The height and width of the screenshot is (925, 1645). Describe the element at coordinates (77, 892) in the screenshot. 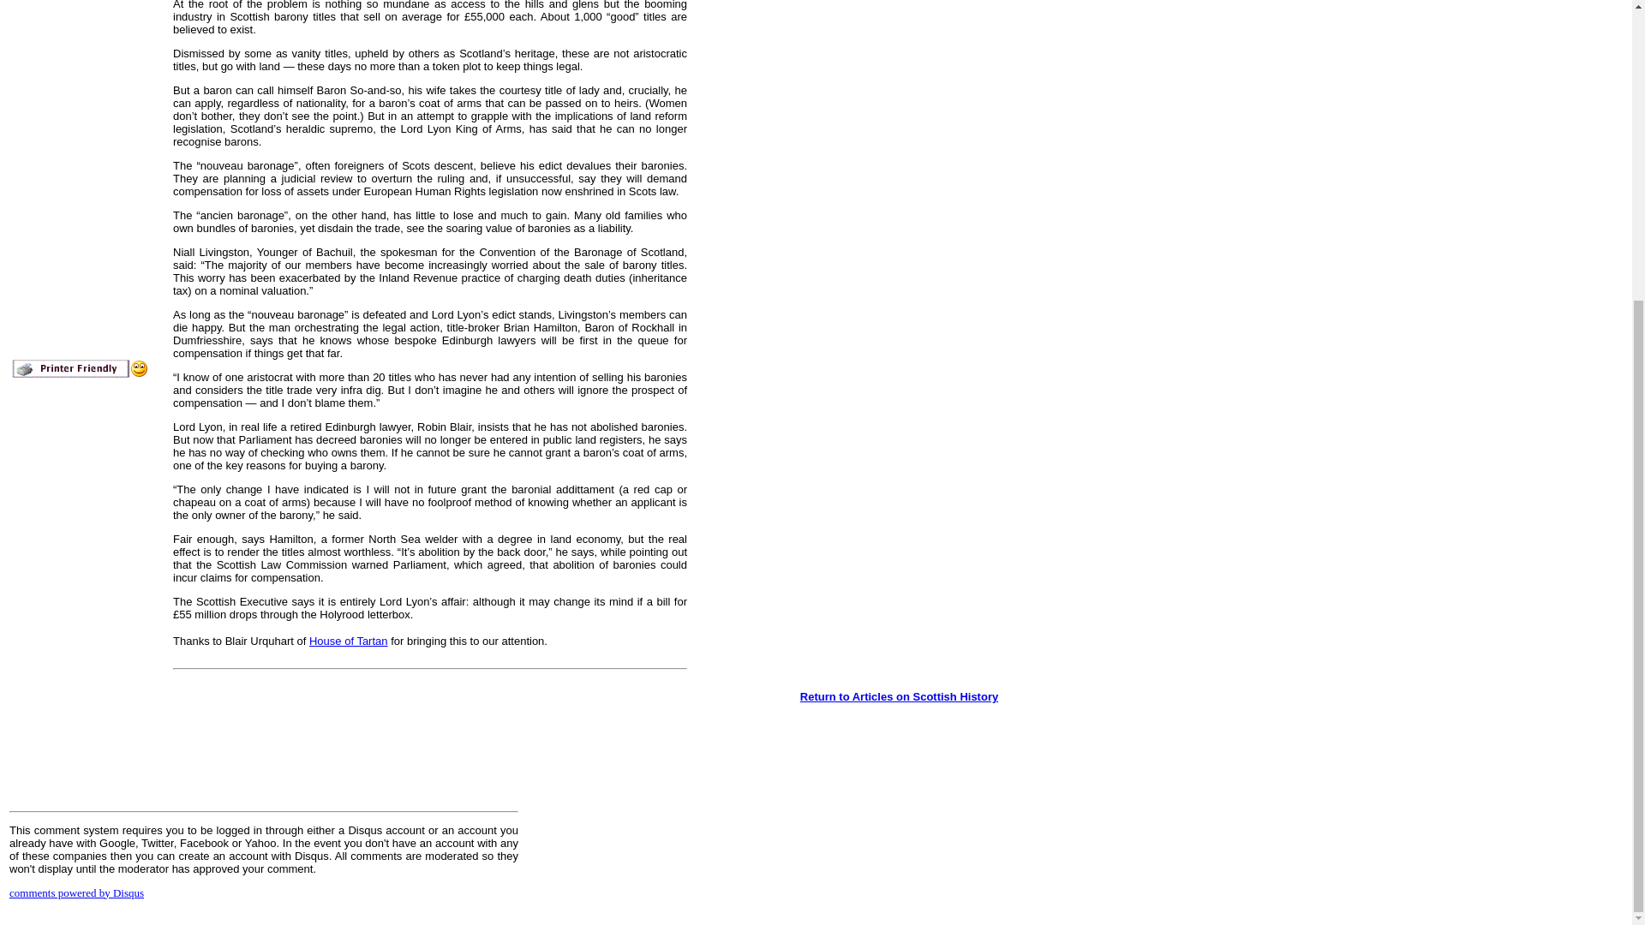

I see `comments powered by Disqus` at that location.